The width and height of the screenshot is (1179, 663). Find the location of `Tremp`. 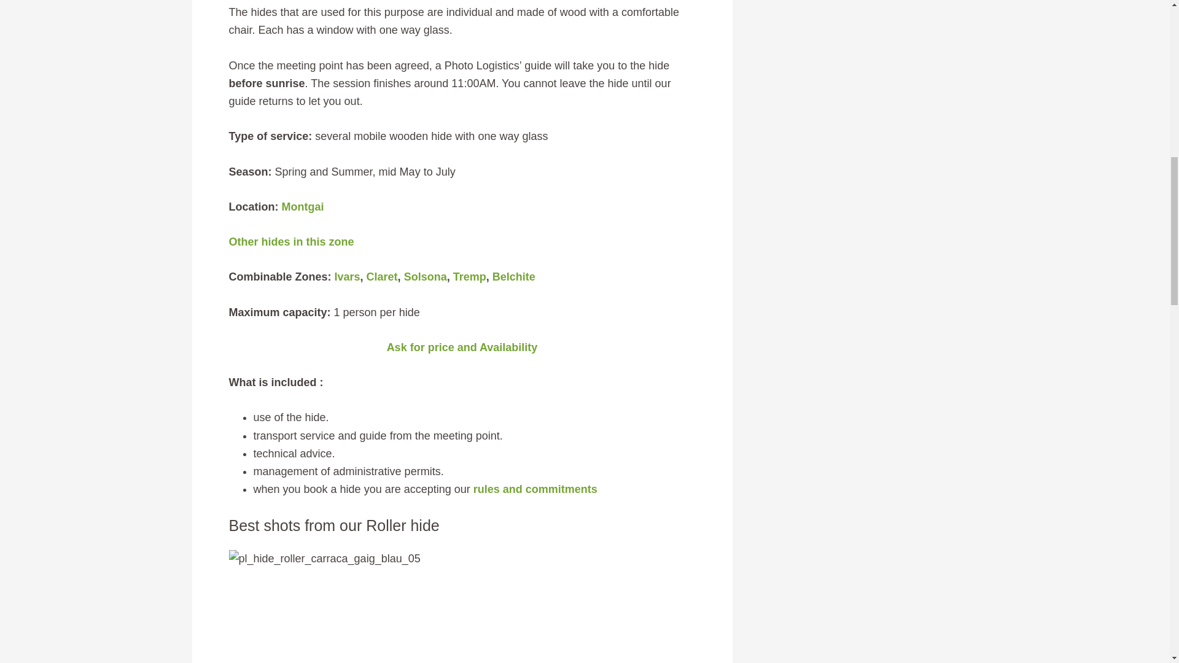

Tremp is located at coordinates (469, 276).